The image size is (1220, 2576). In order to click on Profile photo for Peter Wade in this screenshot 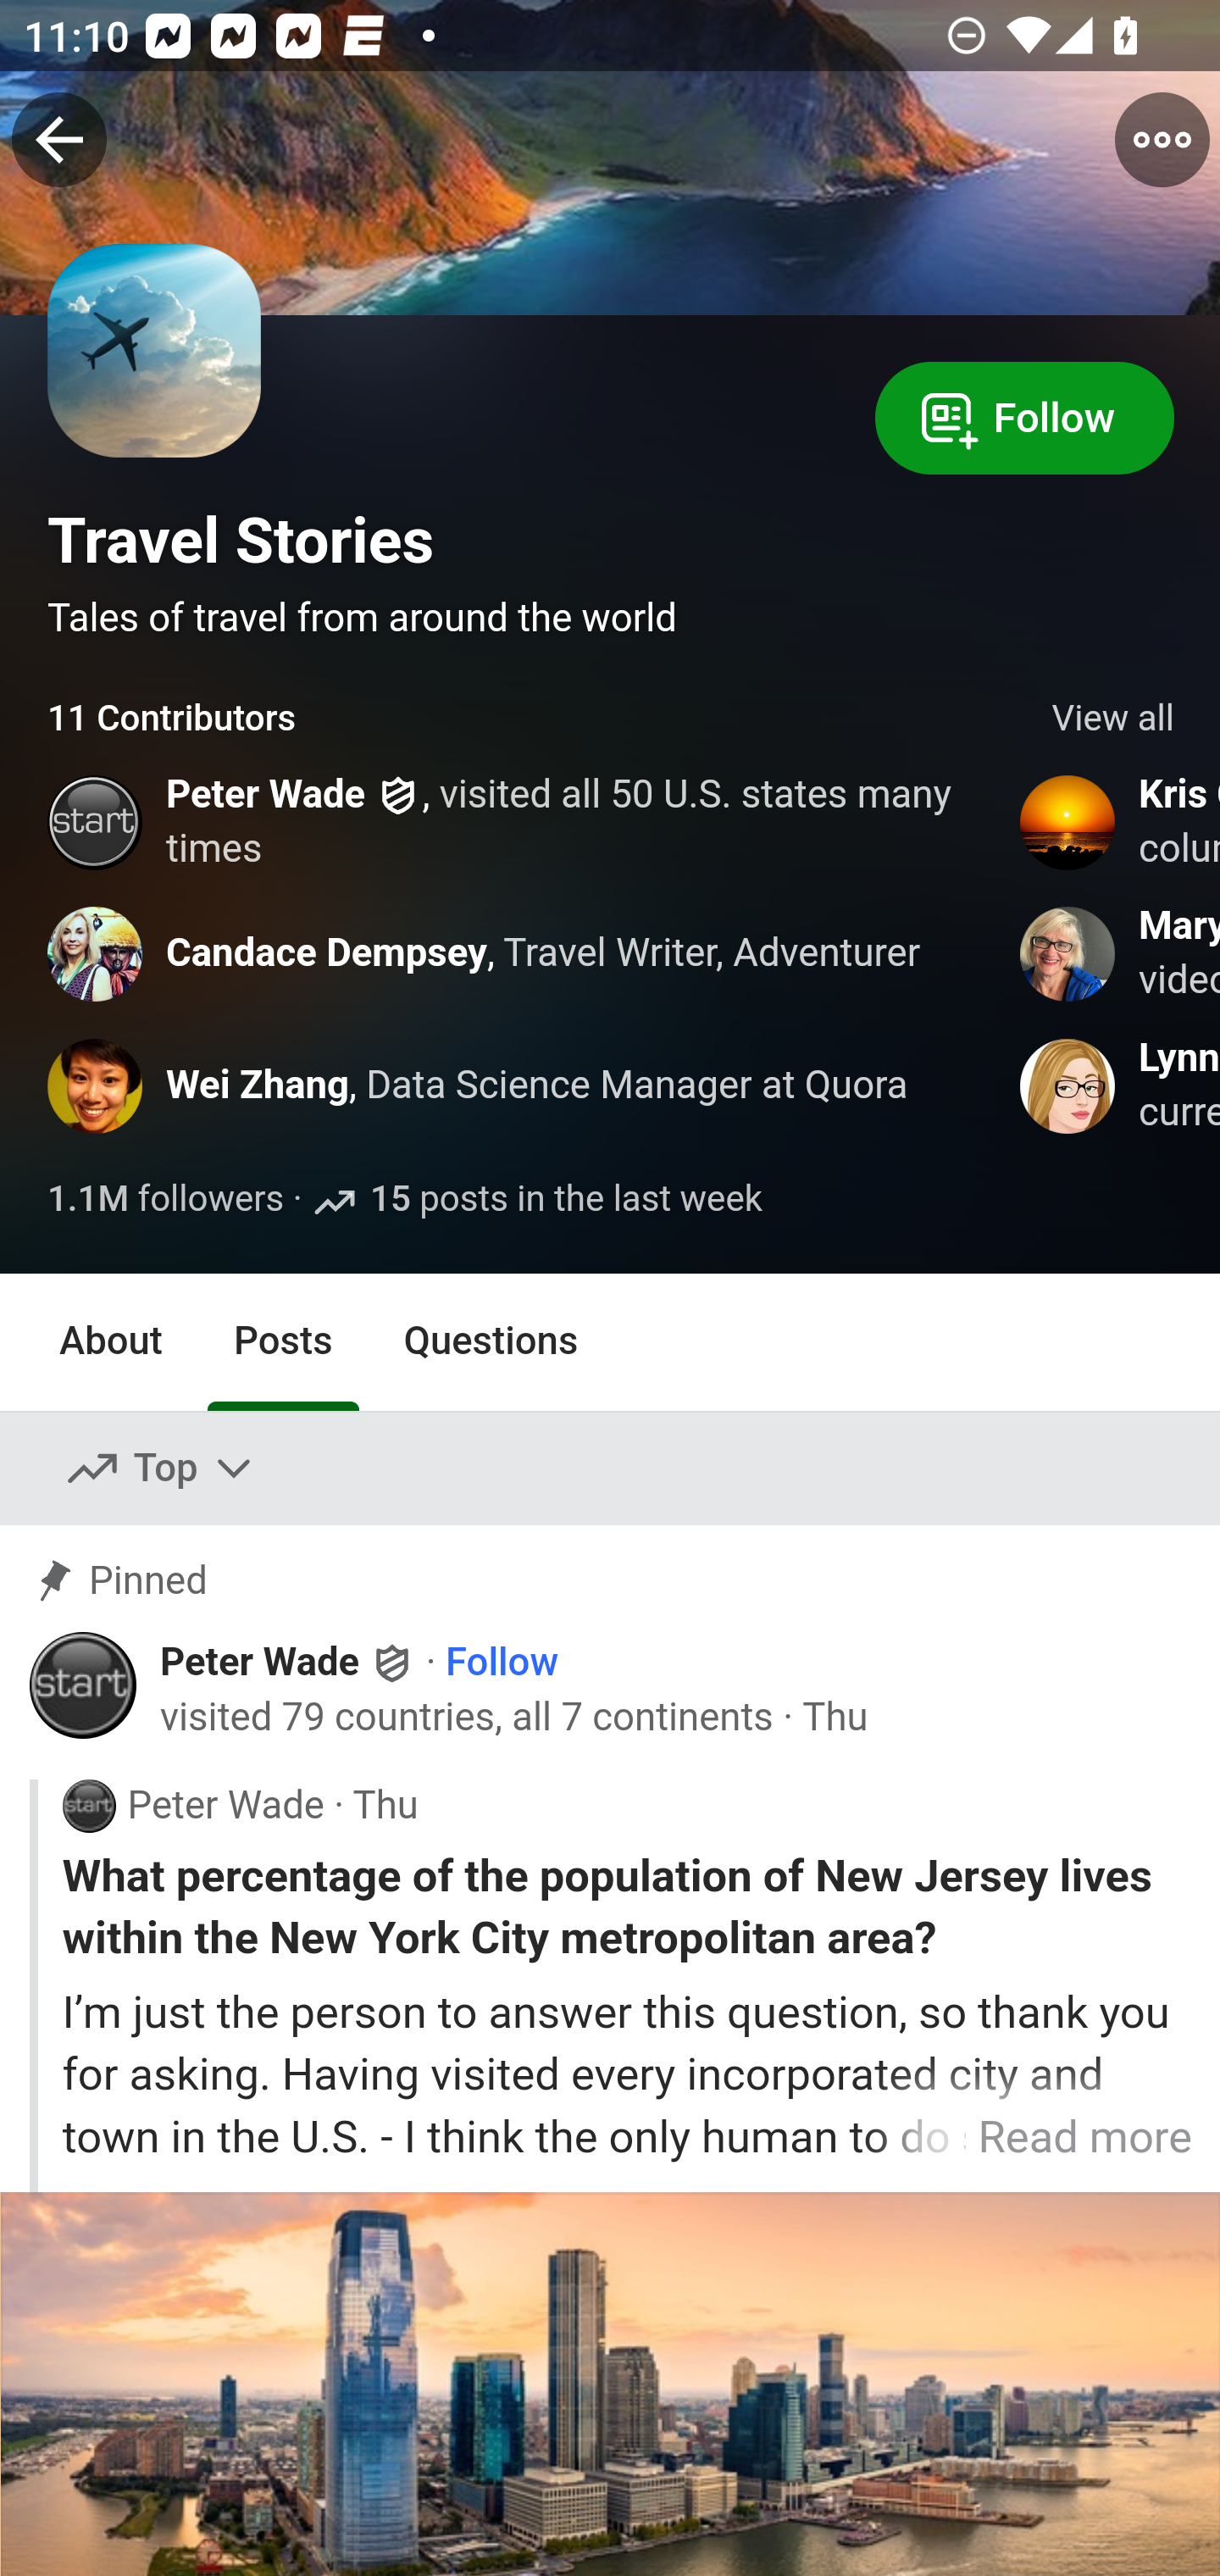, I will do `click(88, 1804)`.